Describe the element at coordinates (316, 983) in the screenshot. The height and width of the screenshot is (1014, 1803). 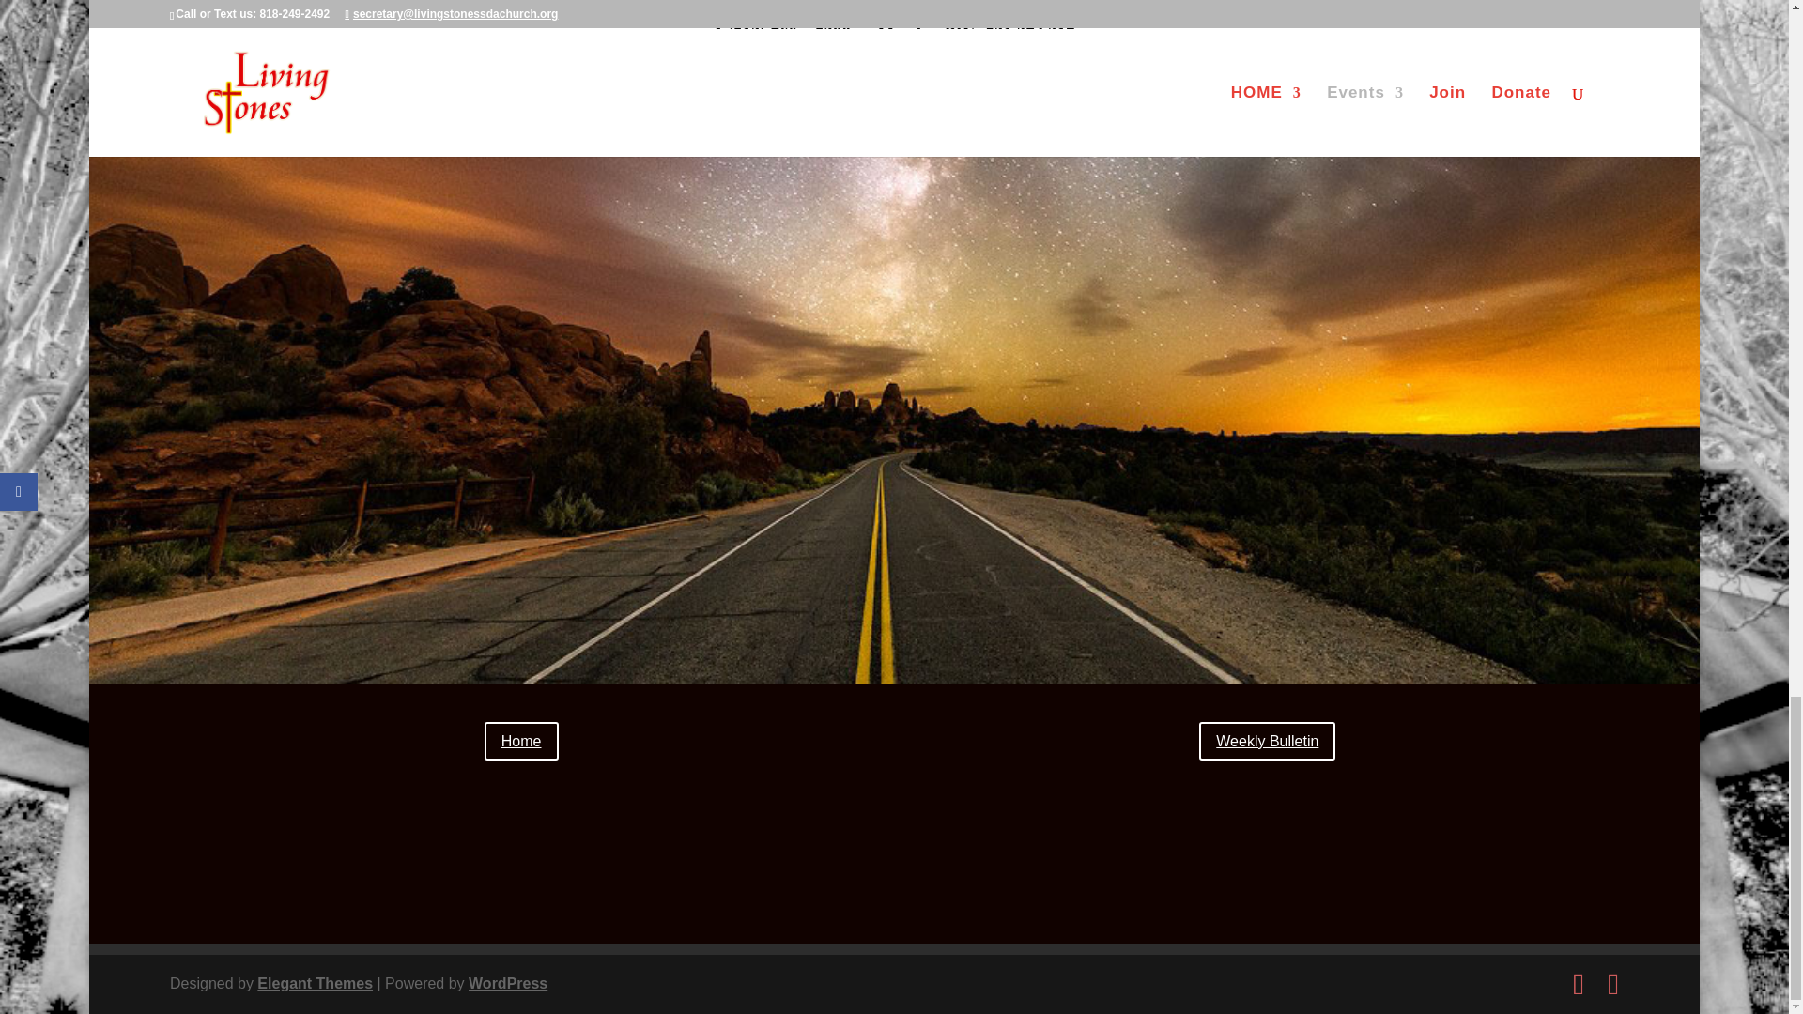
I see `Premium WordPress Themes` at that location.